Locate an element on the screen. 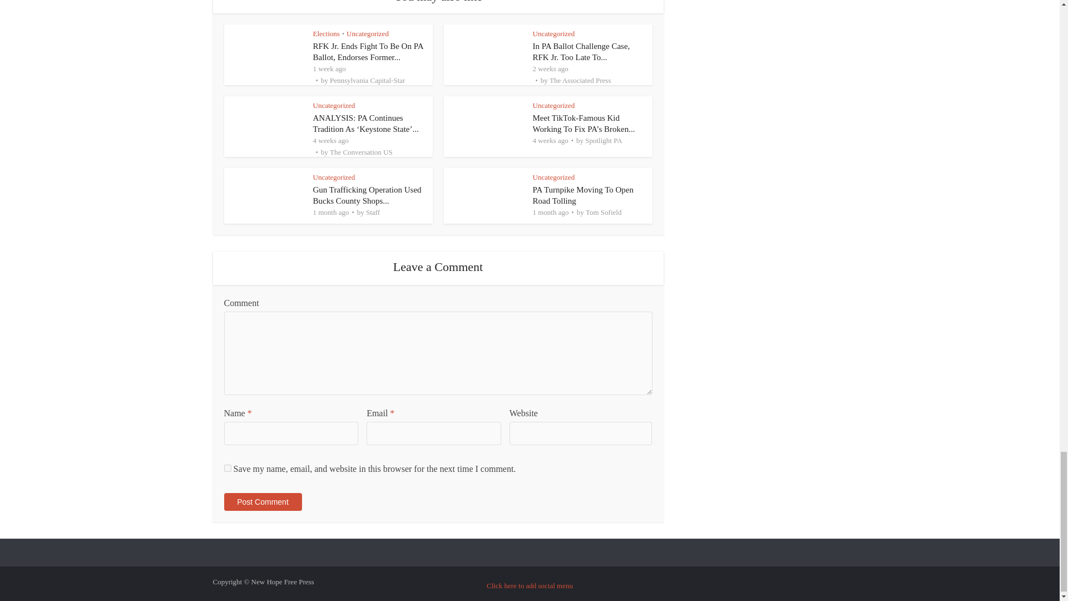 The image size is (1068, 601). RFK Jr. Ends Fight To Be On PA Ballot, Endorses Former... is located at coordinates (368, 51).